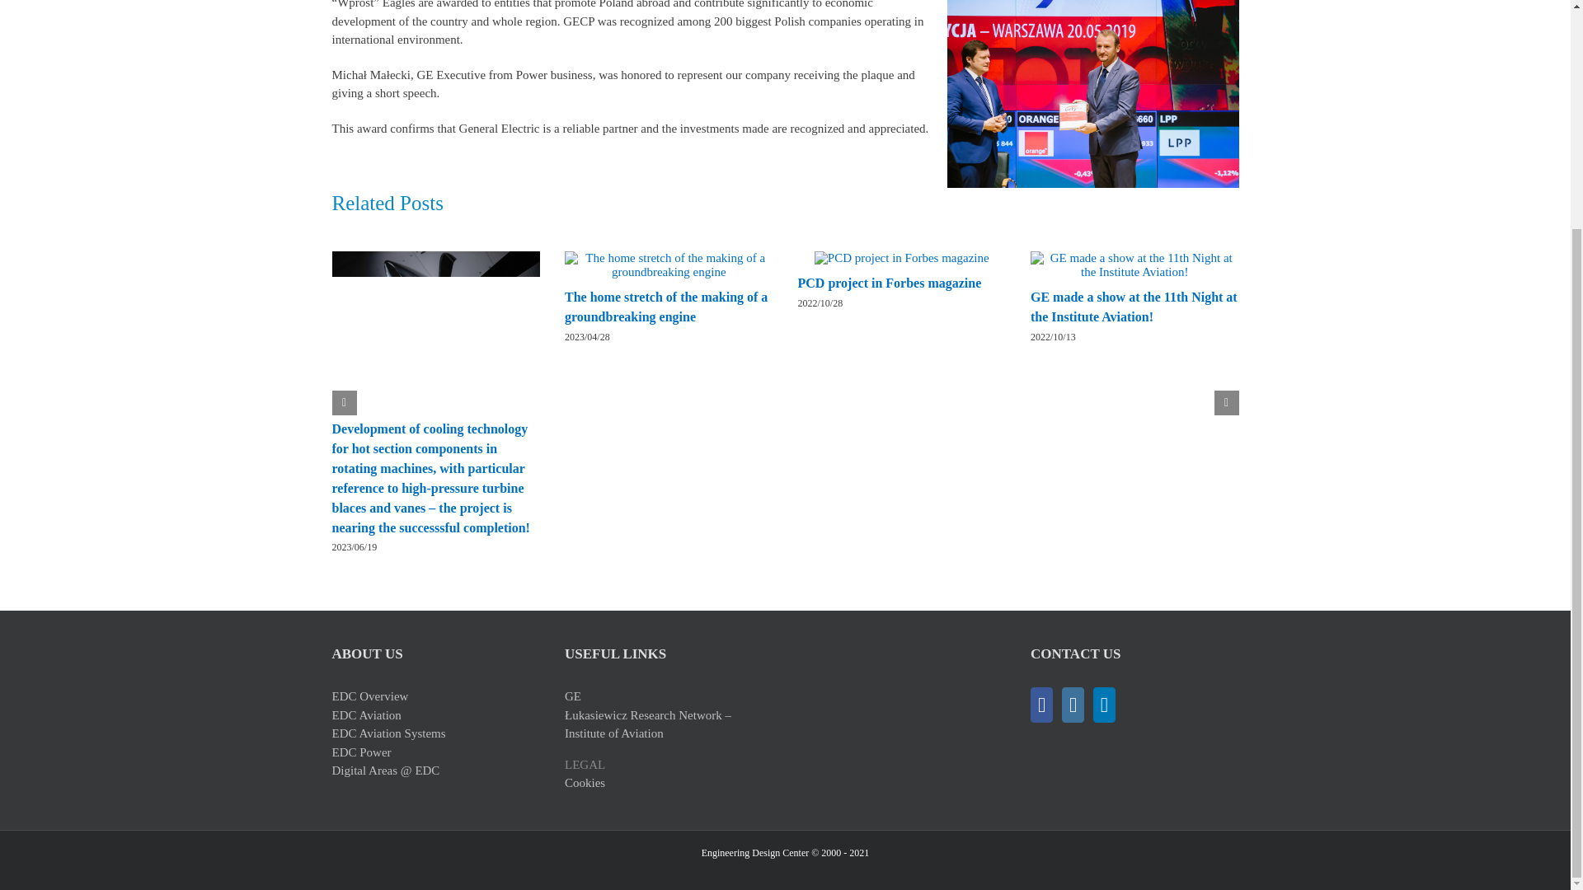 The image size is (1583, 890). Describe the element at coordinates (666, 307) in the screenshot. I see `The home stretch of the making of a groundbreaking engine` at that location.